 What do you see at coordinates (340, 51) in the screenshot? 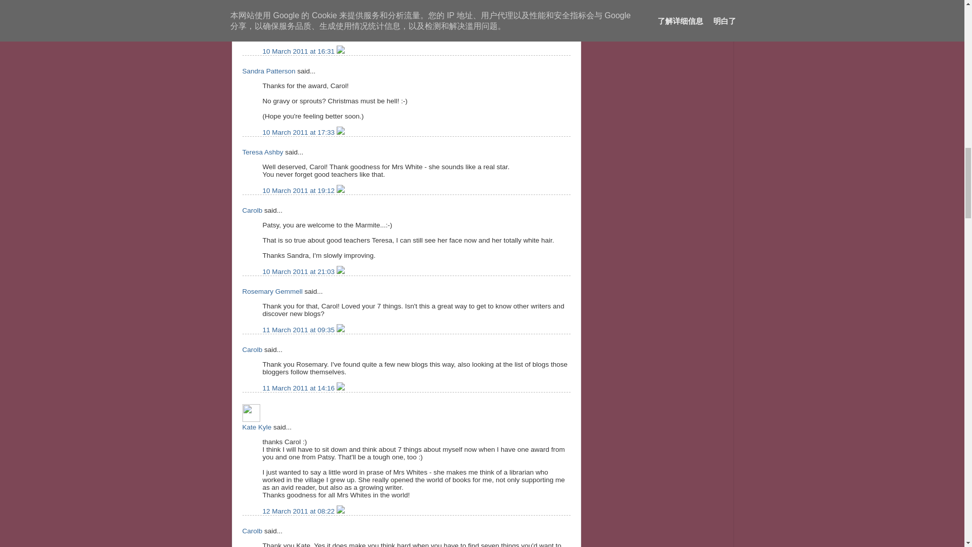
I see `Delete Comment` at bounding box center [340, 51].